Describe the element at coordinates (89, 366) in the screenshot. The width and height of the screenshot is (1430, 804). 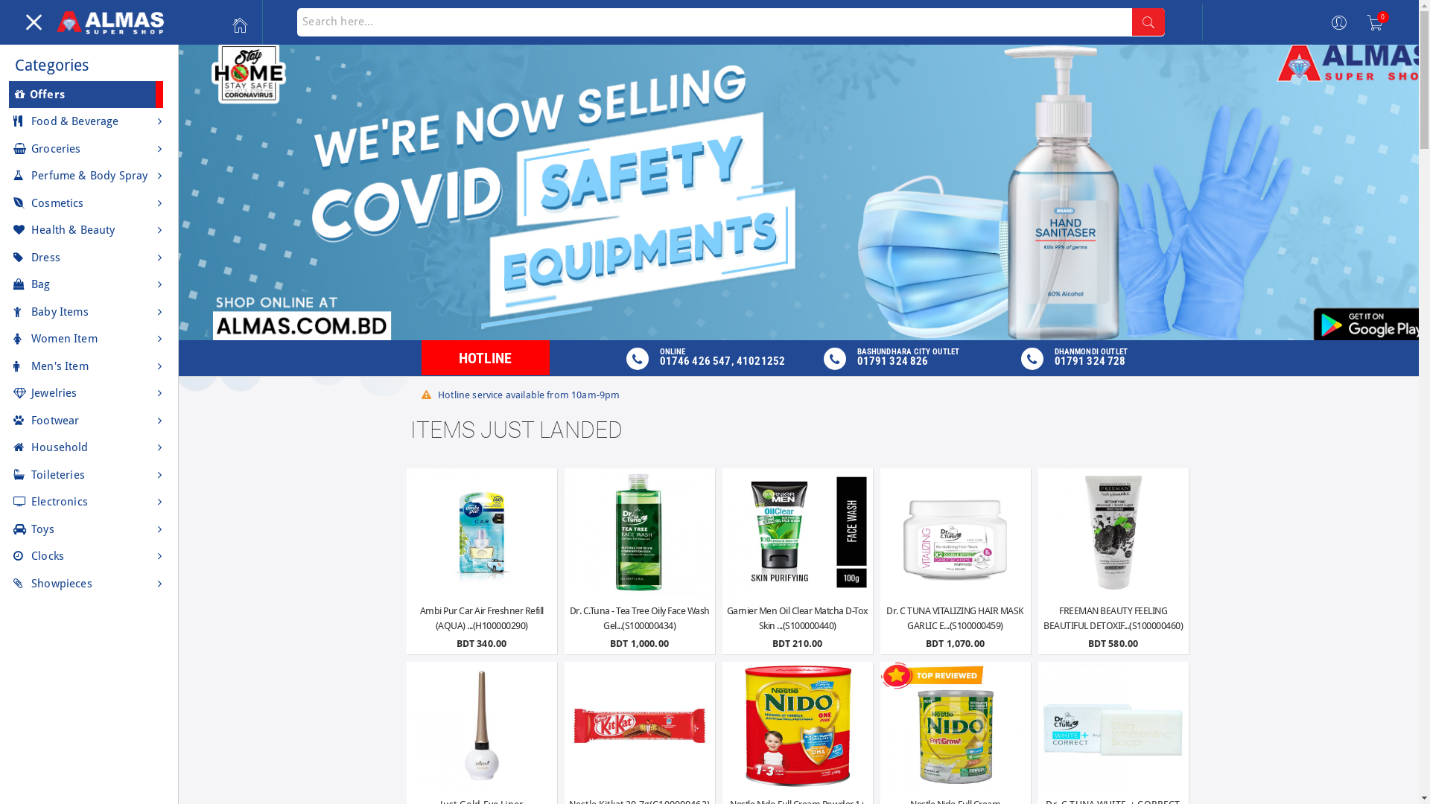
I see `Men's Item` at that location.